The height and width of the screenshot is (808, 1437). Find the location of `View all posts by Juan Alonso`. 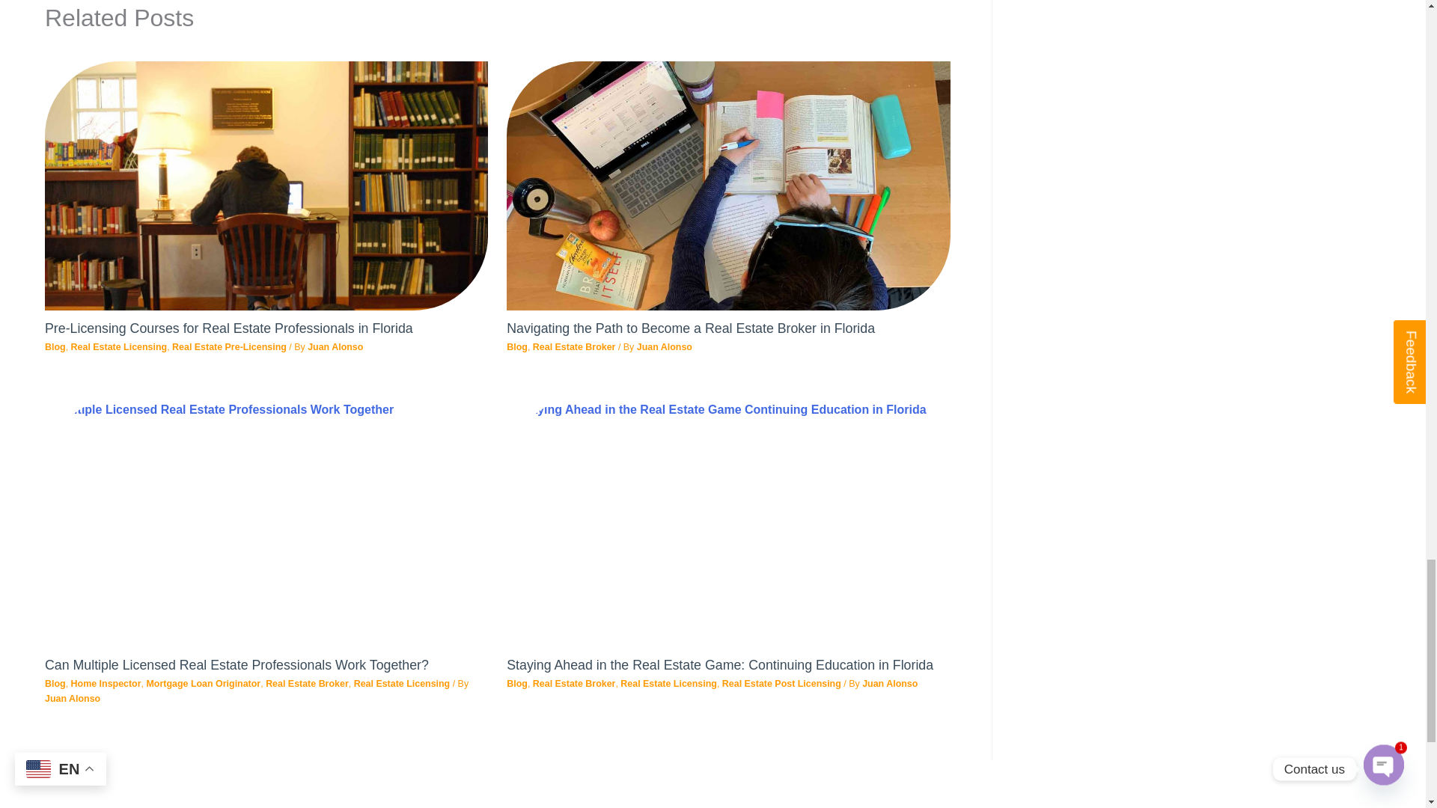

View all posts by Juan Alonso is located at coordinates (335, 346).